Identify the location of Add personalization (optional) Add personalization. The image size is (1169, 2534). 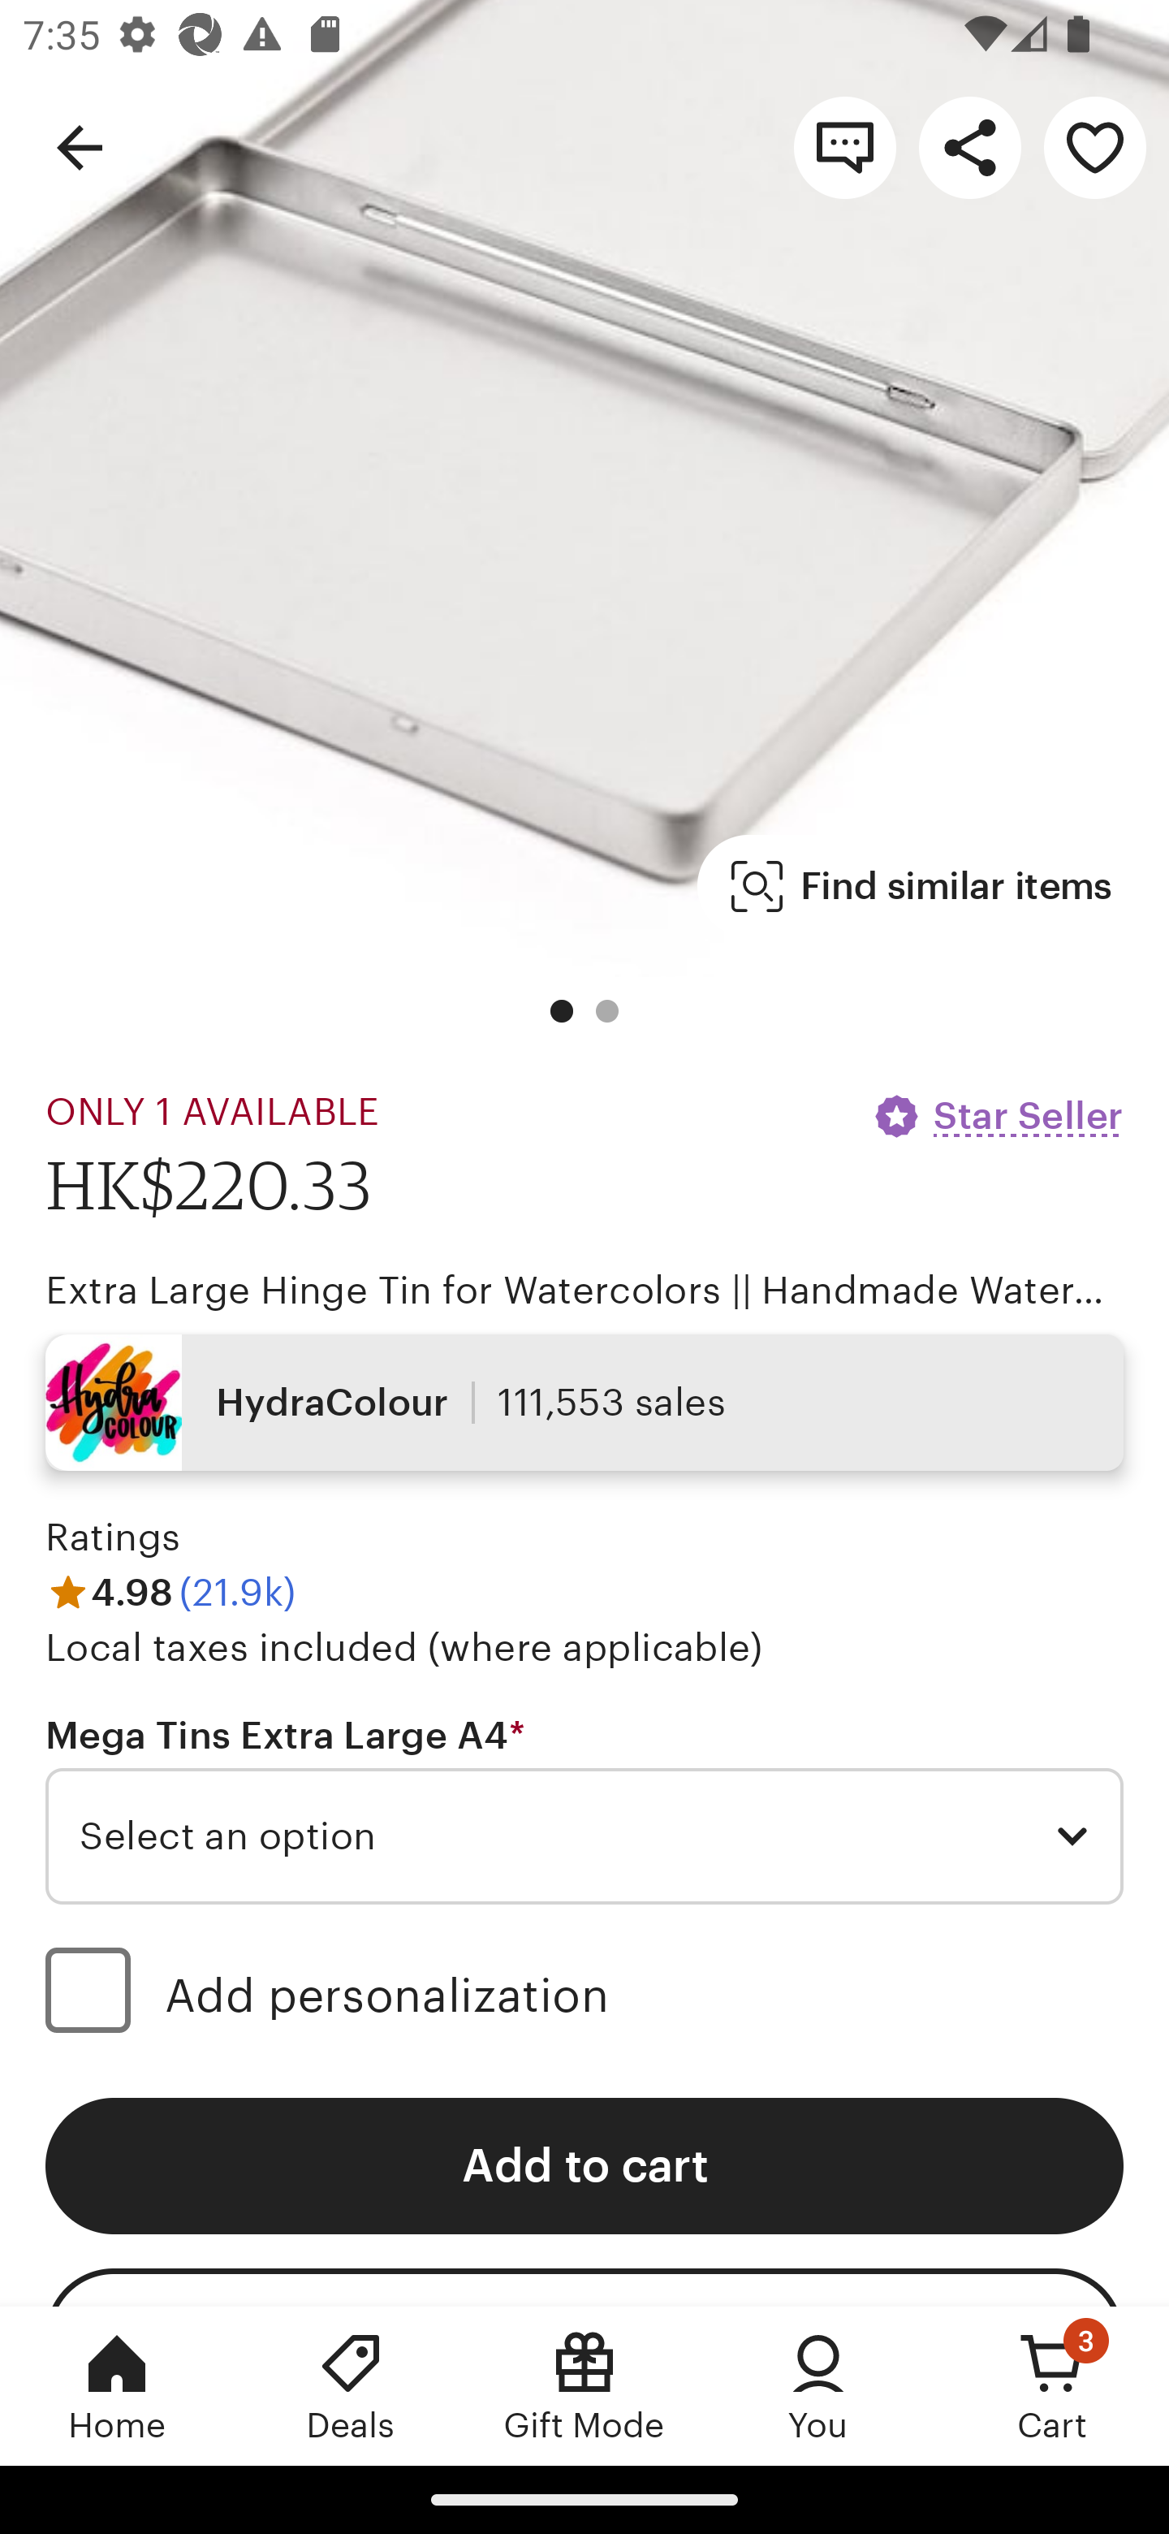
(584, 1995).